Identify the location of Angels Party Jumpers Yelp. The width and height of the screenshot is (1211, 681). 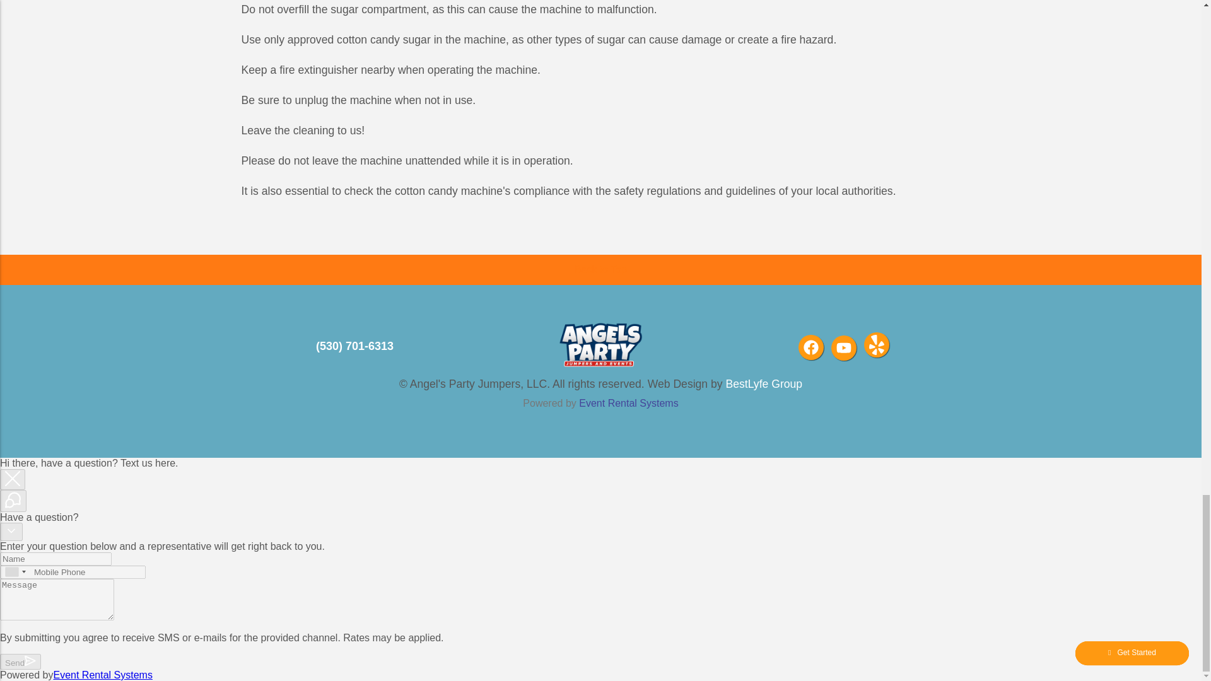
(877, 345).